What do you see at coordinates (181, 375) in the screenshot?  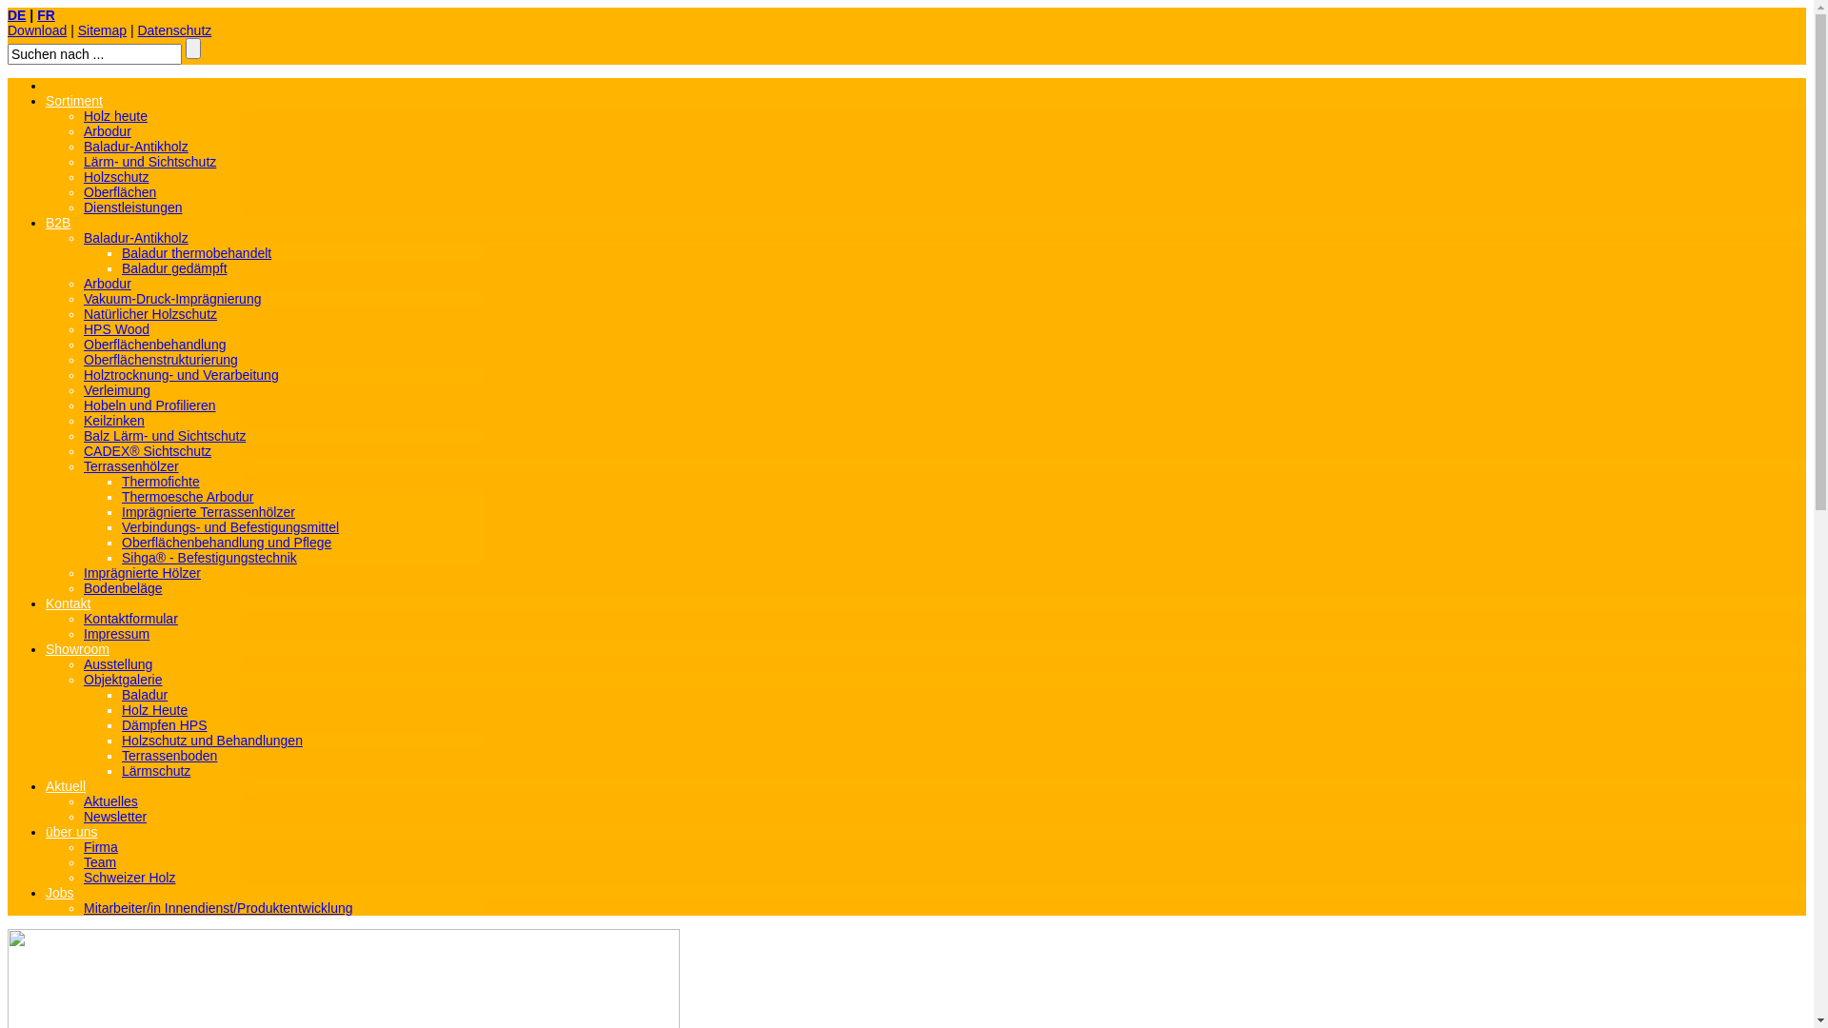 I see `Holztrocknung- und Verarbeitung` at bounding box center [181, 375].